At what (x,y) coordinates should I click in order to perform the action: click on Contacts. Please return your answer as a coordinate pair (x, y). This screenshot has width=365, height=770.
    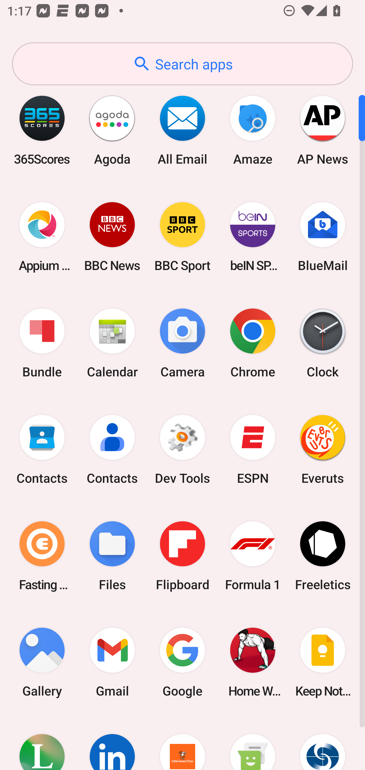
    Looking at the image, I should click on (42, 450).